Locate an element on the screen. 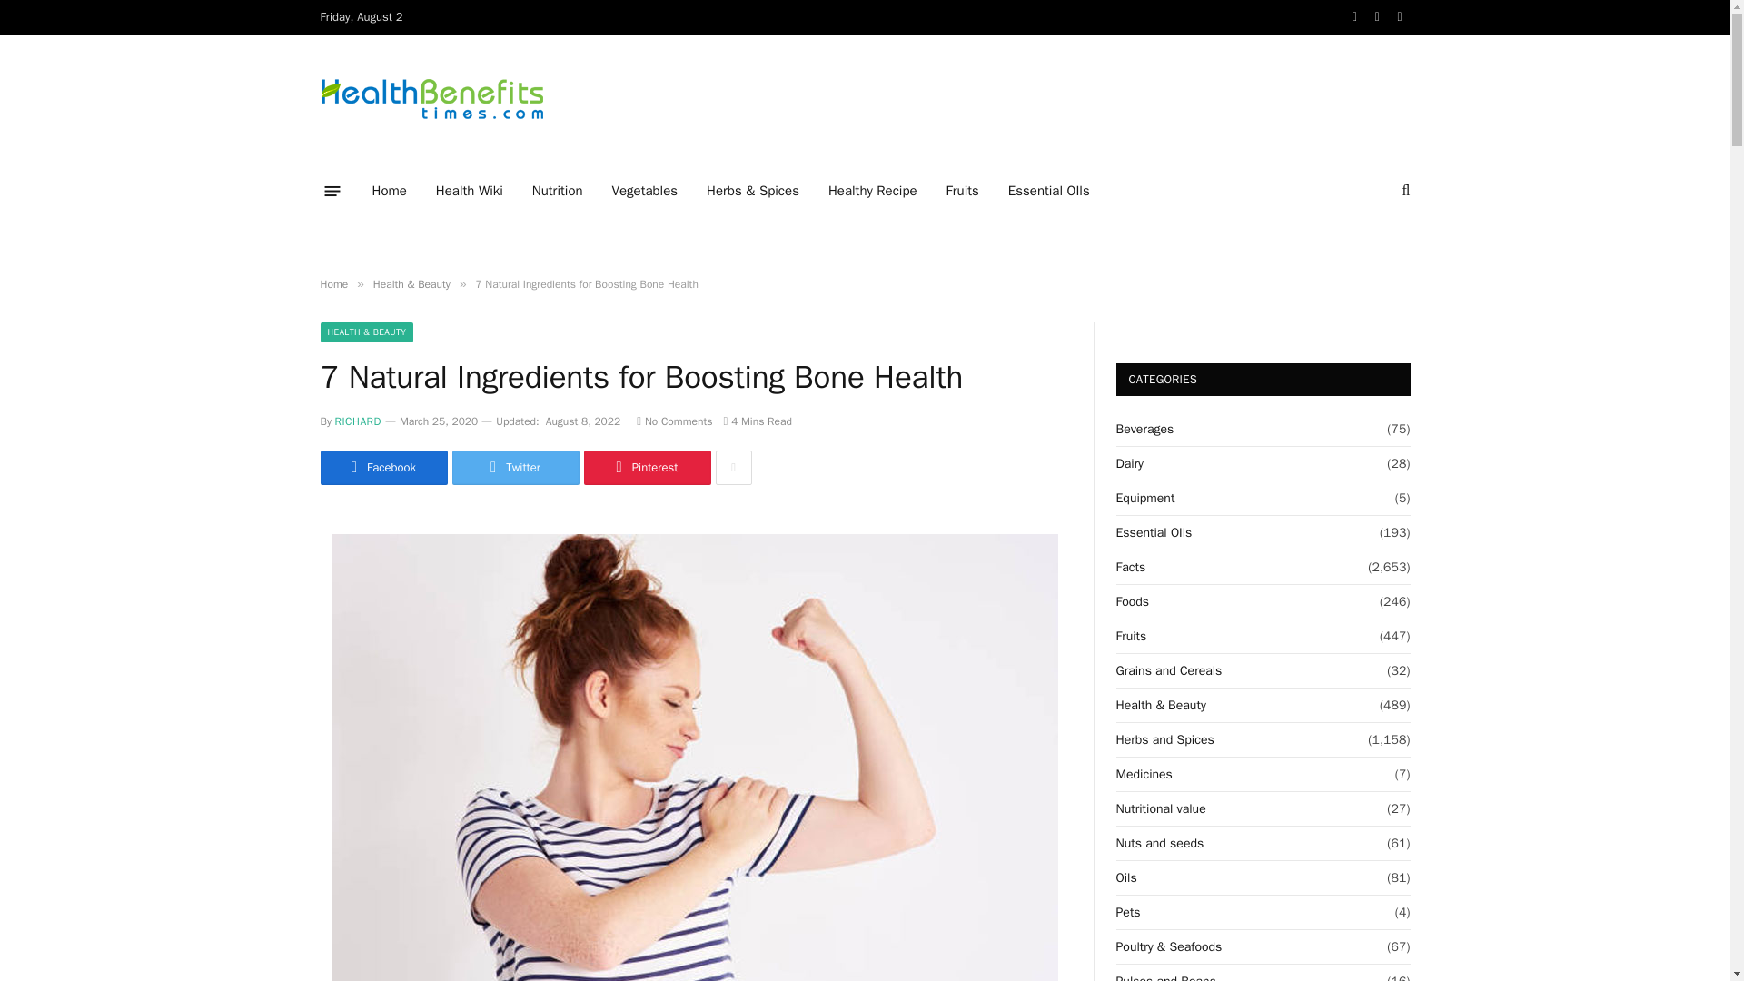  Posts by Richard is located at coordinates (358, 421).